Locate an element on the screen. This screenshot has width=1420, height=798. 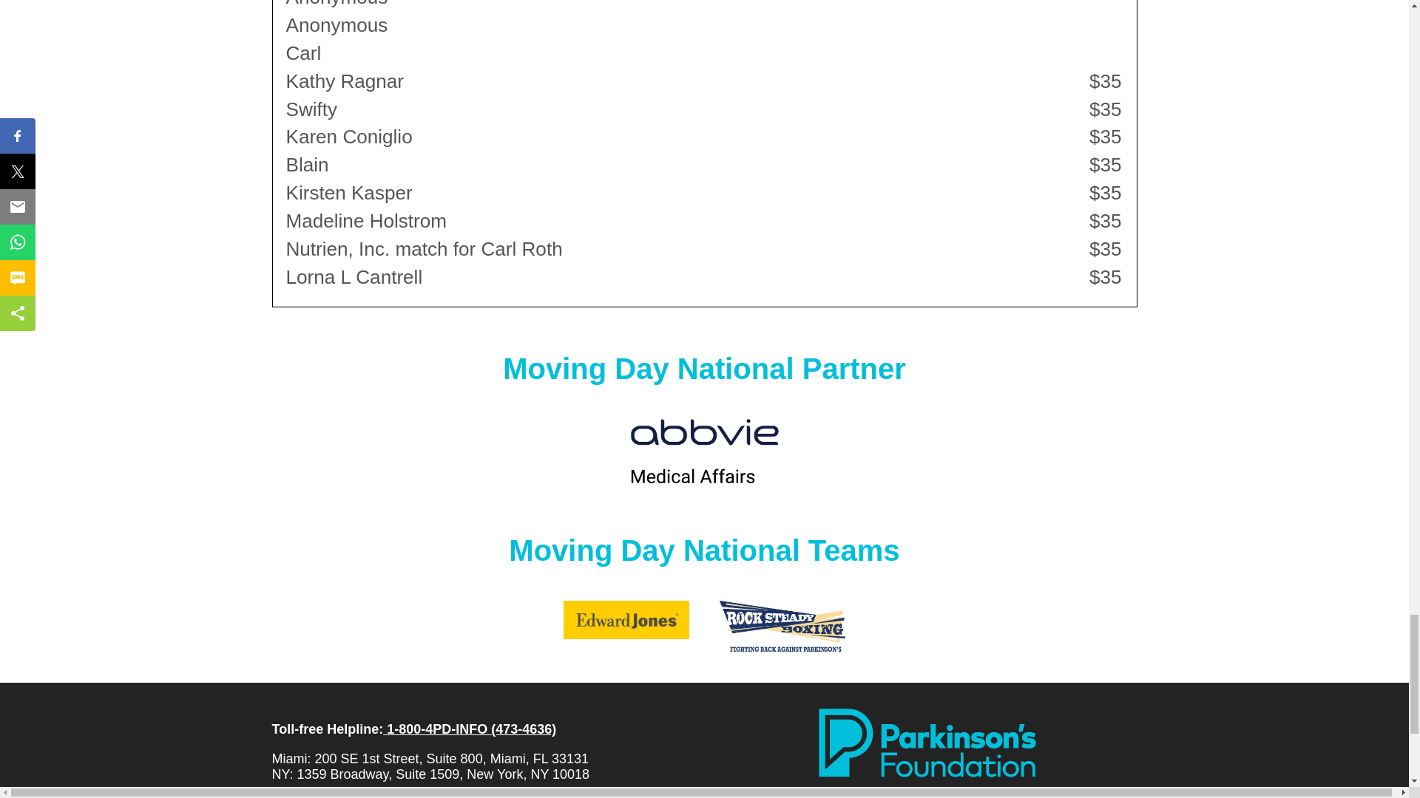
Rock-Steady-Boxing-logo is located at coordinates (782, 627).